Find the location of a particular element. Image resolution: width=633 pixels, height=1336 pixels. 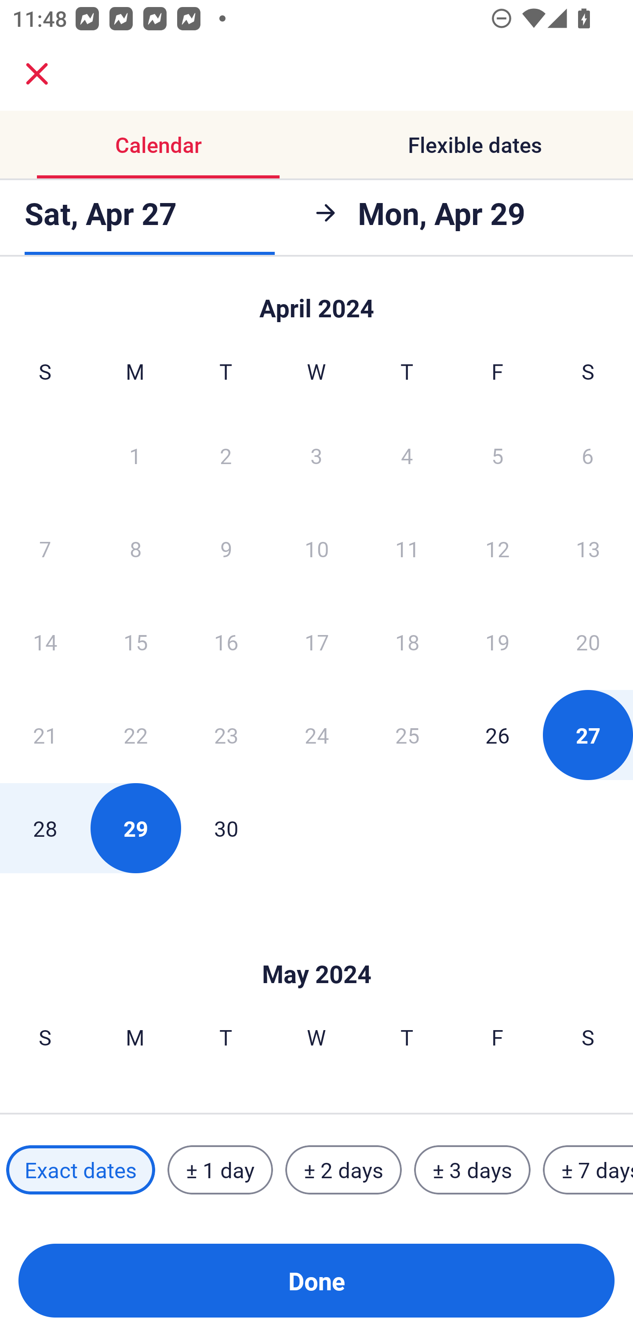

11 Thursday, April 11, 2024 is located at coordinates (407, 548).